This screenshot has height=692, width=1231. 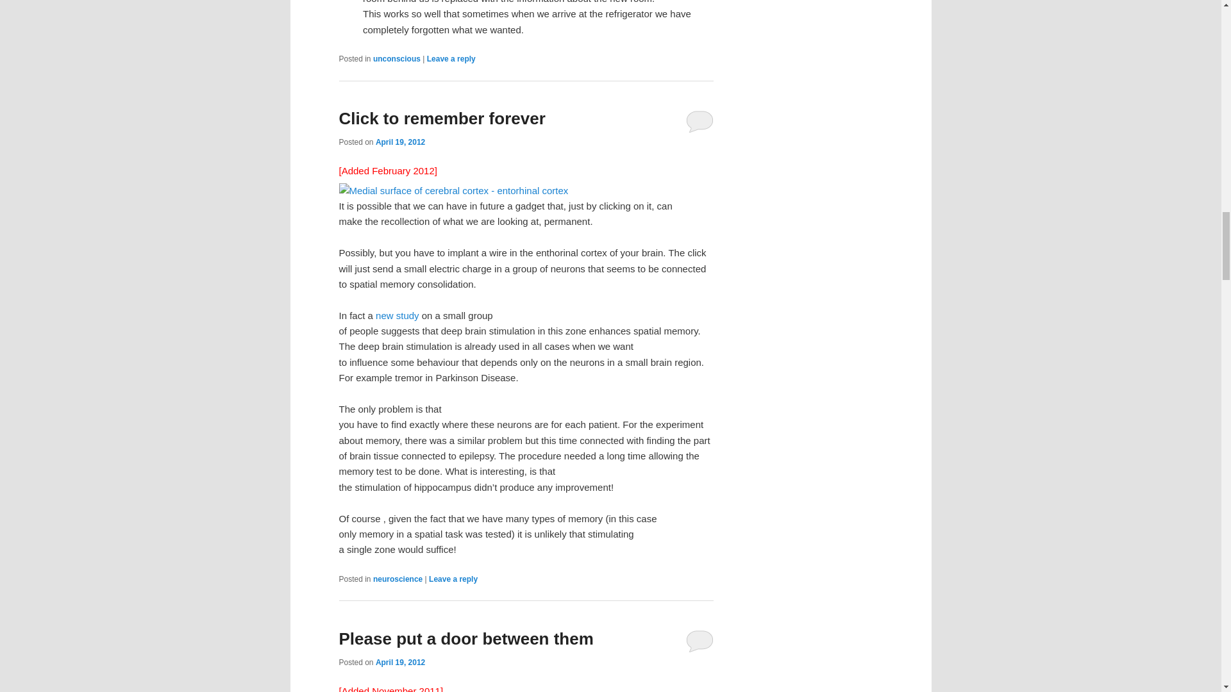 I want to click on Leave a reply, so click(x=451, y=59).